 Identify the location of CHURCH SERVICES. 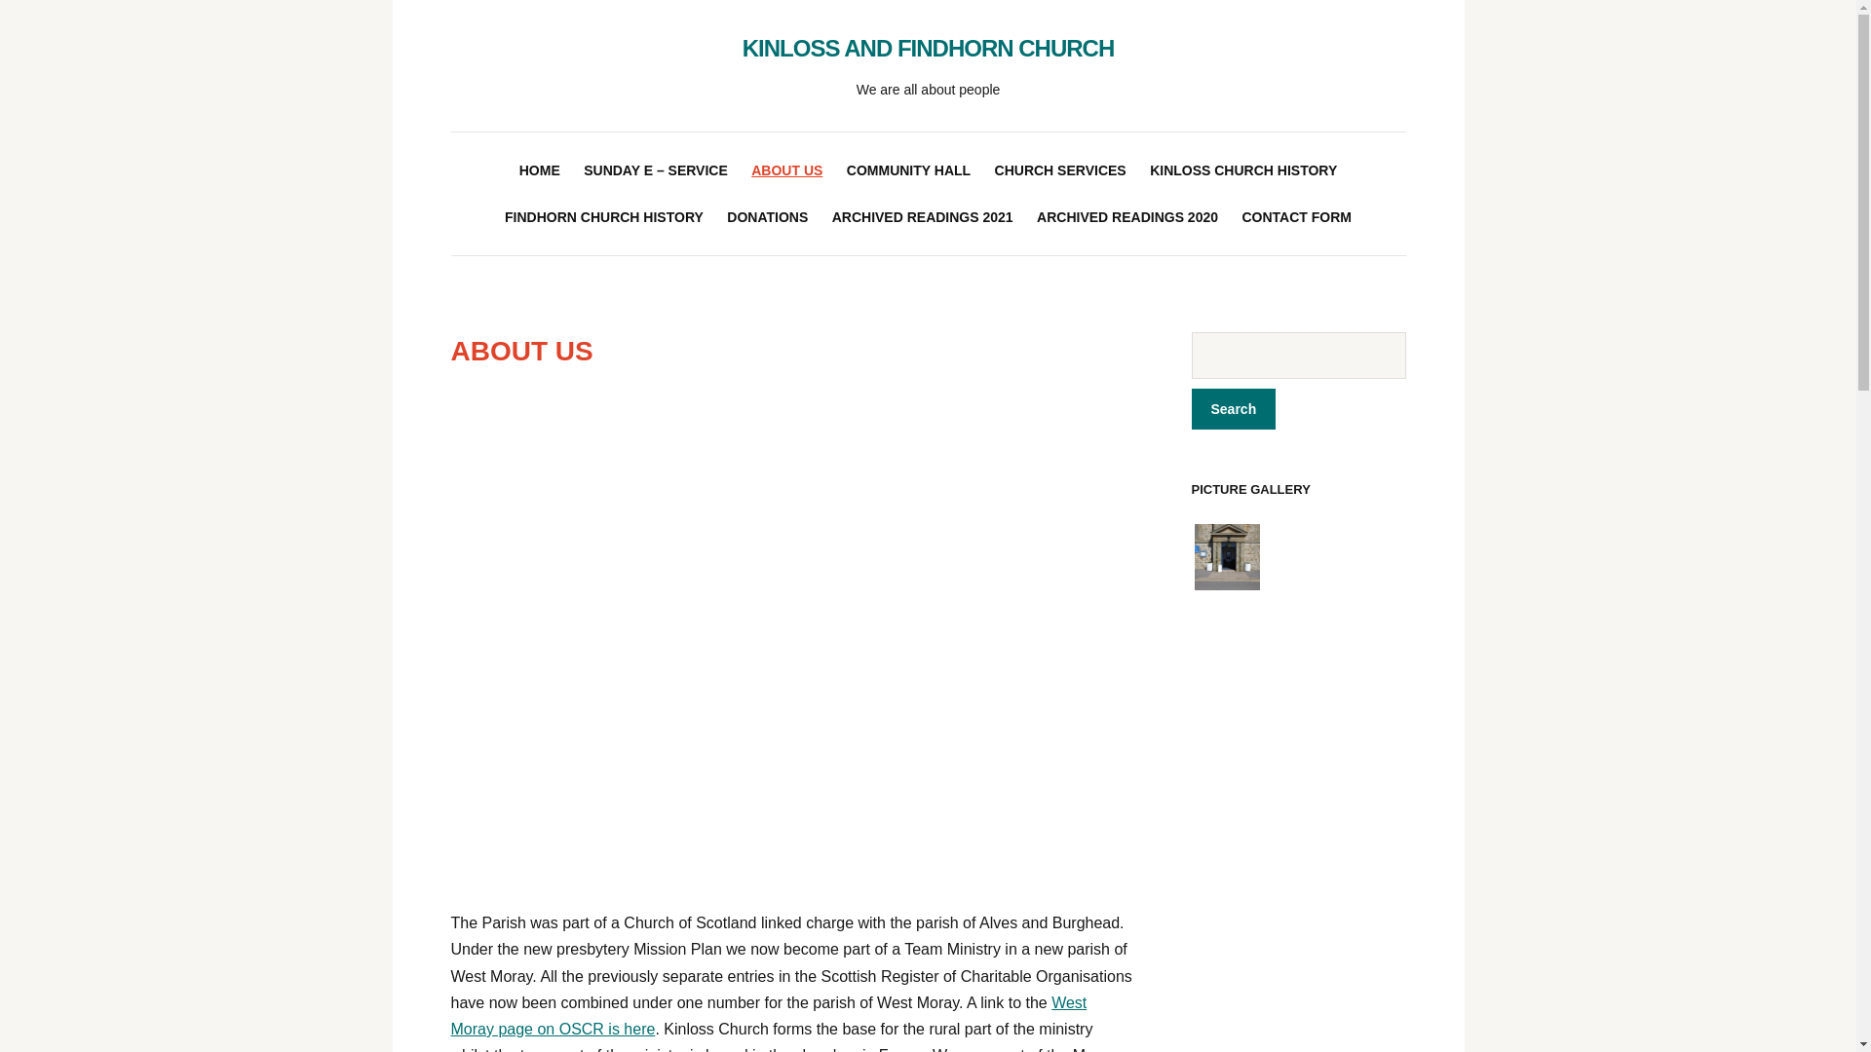
(1060, 169).